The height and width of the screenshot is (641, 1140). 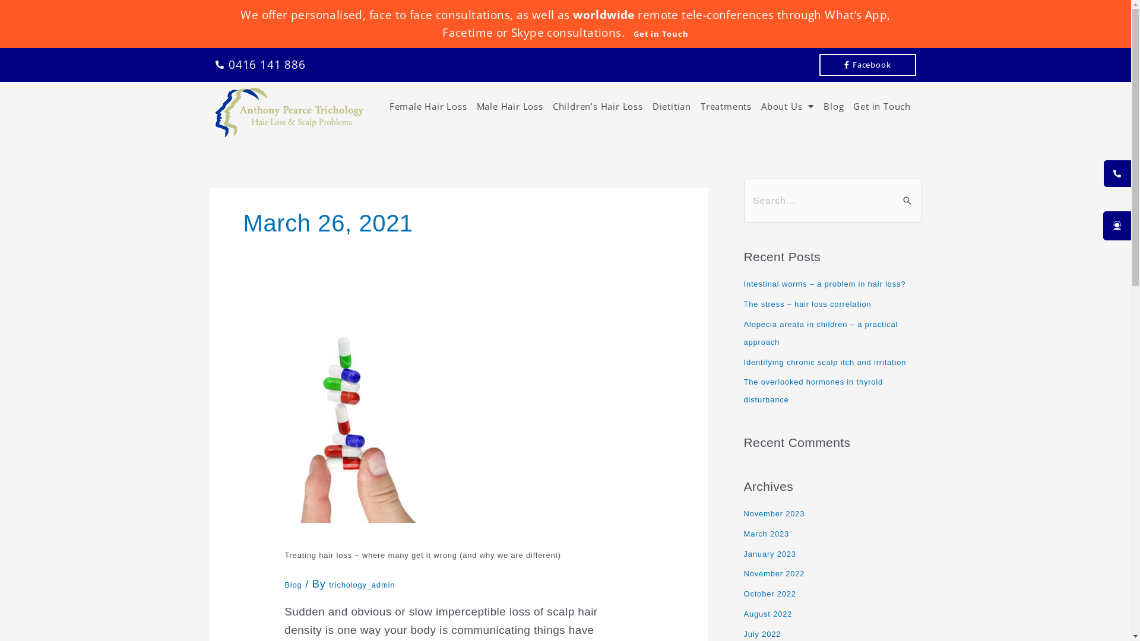 What do you see at coordinates (762, 634) in the screenshot?
I see `July 2022` at bounding box center [762, 634].